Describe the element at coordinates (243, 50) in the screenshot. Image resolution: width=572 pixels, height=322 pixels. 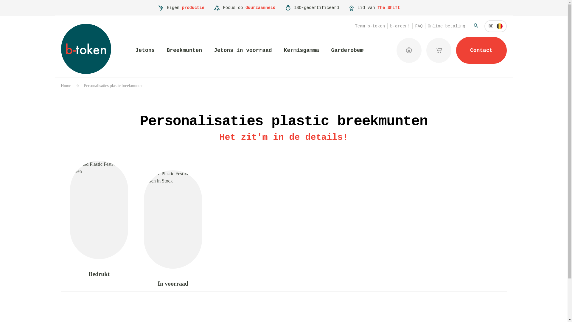
I see `Jetons in voorraad` at that location.